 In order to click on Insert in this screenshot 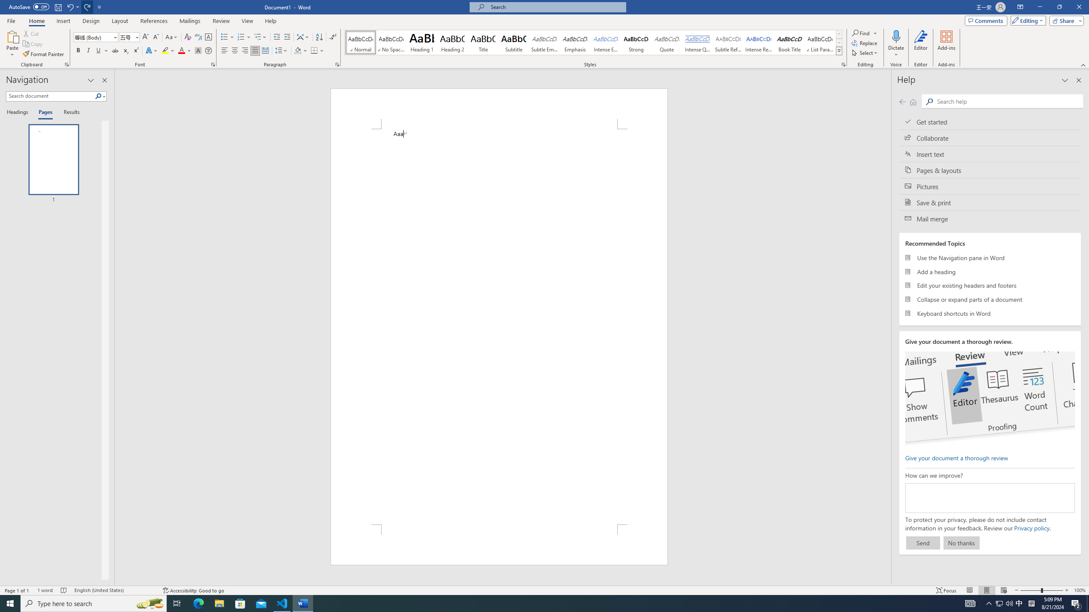, I will do `click(63, 21)`.